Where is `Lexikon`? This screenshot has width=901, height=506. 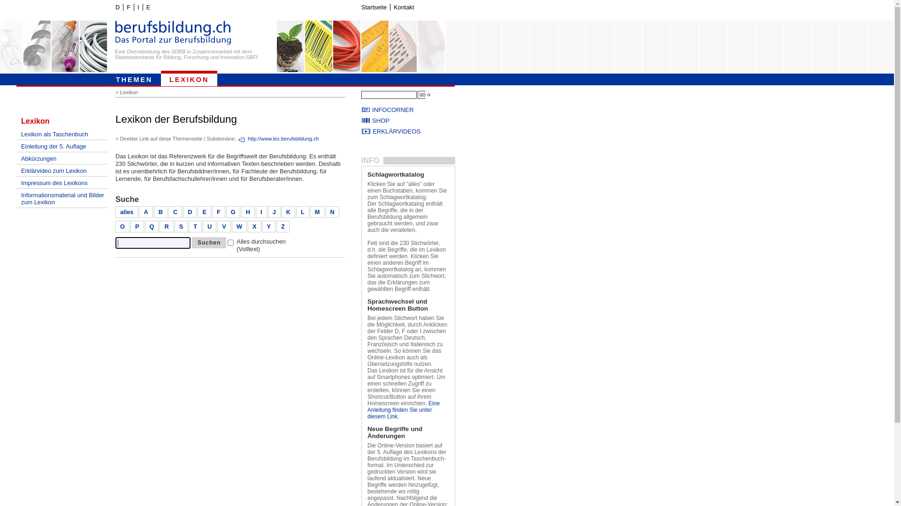
Lexikon is located at coordinates (130, 92).